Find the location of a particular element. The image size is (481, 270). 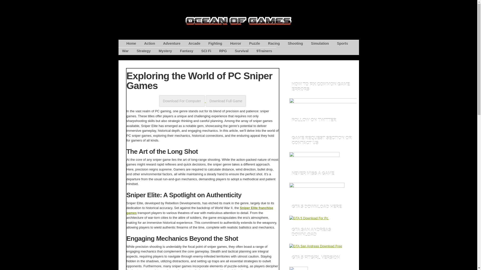

Shooting is located at coordinates (295, 43).